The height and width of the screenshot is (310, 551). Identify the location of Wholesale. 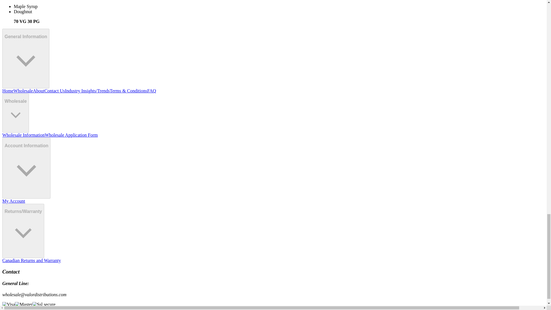
(23, 91).